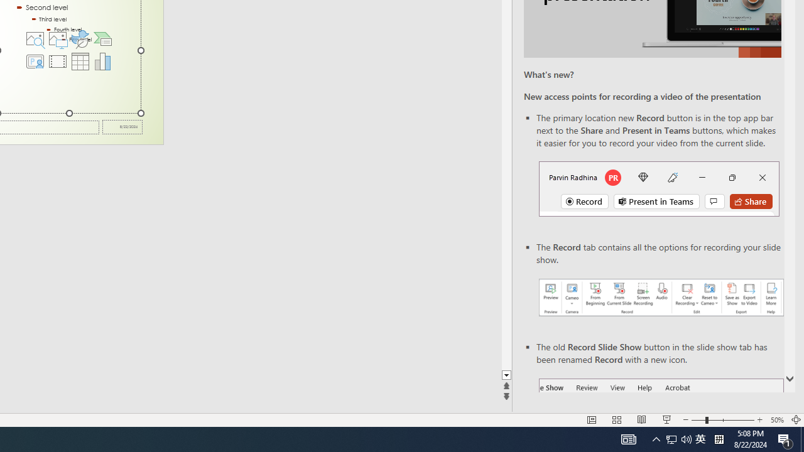  What do you see at coordinates (57, 62) in the screenshot?
I see `Insert Video` at bounding box center [57, 62].